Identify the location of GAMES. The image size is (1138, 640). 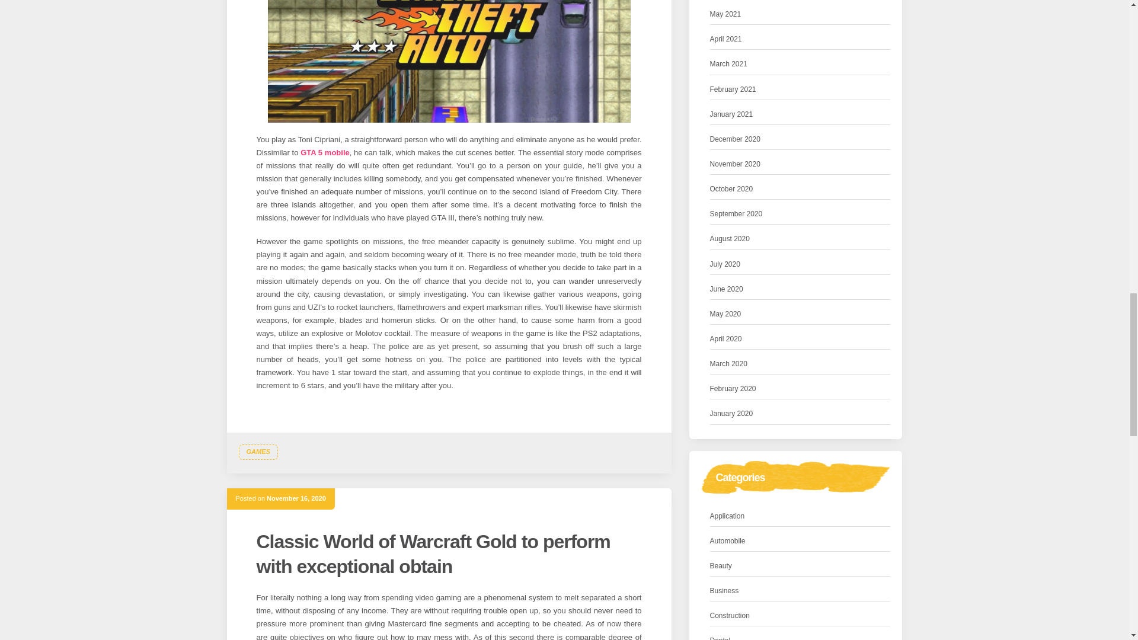
(257, 452).